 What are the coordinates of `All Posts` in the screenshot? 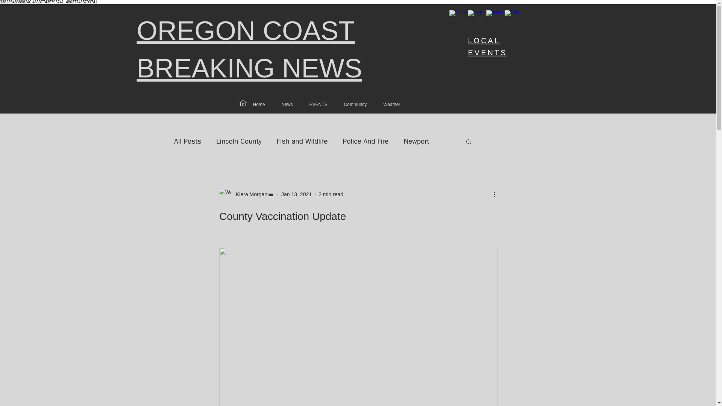 It's located at (187, 141).